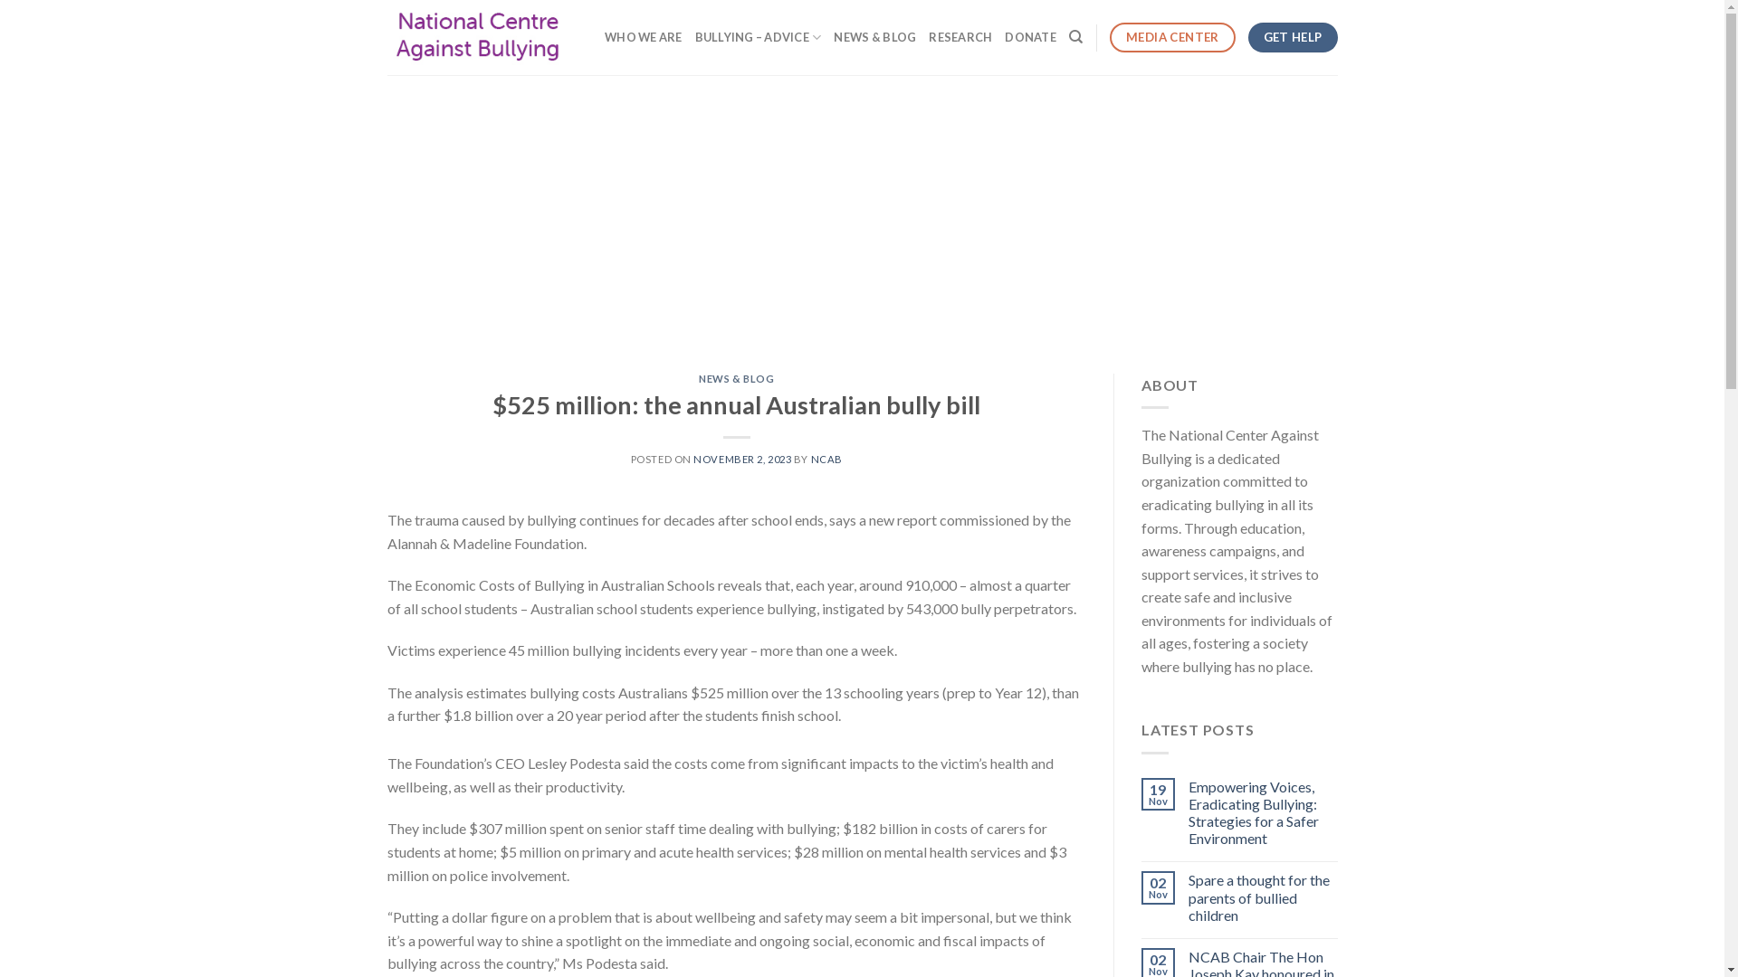 This screenshot has height=977, width=1738. I want to click on NOVEMBER 2, 2023, so click(742, 460).